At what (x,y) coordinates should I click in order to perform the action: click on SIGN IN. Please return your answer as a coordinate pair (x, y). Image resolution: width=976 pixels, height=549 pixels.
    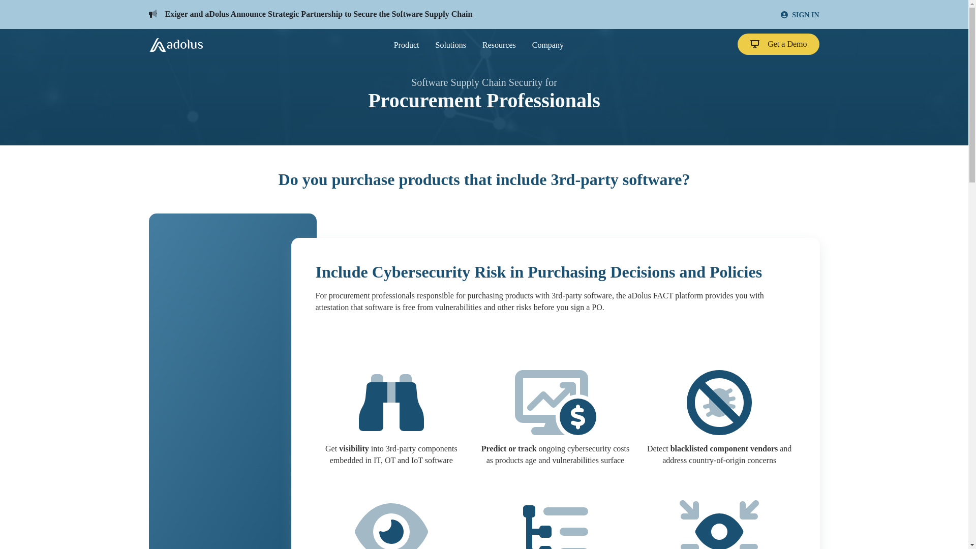
    Looking at the image, I should click on (800, 15).